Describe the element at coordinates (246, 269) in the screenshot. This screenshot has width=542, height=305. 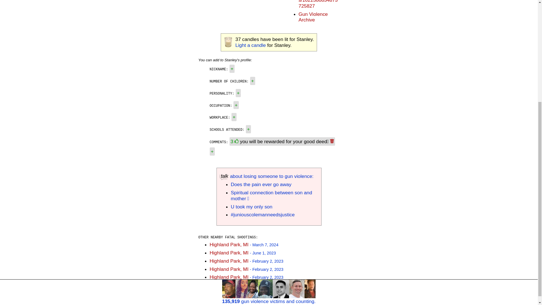
I see `Highland Park, MI - February 2, 2023` at that location.